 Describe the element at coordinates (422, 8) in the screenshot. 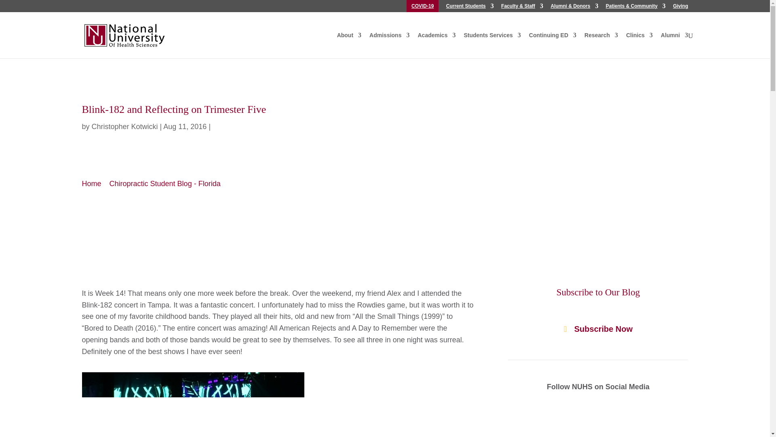

I see `COVID-19` at that location.